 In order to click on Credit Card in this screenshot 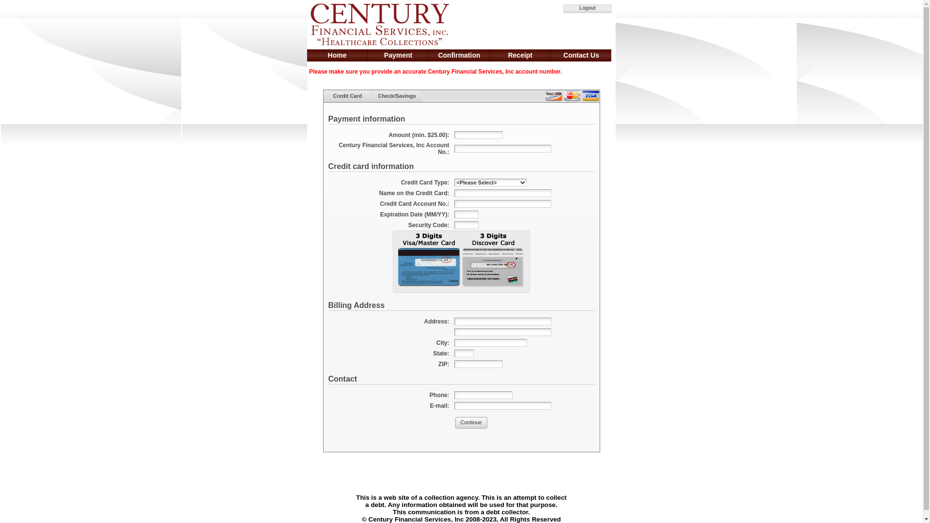, I will do `click(348, 96)`.